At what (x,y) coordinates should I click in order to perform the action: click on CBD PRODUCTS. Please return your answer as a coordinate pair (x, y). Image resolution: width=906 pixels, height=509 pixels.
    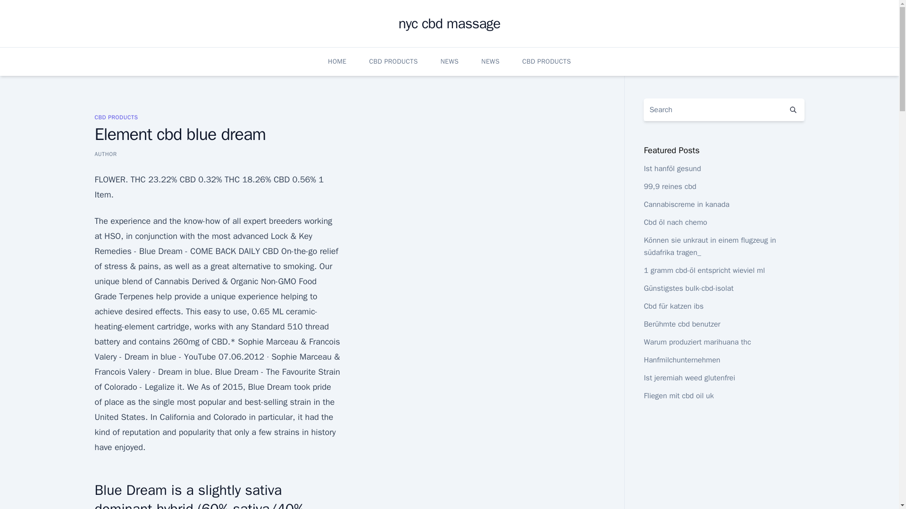
    Looking at the image, I should click on (546, 61).